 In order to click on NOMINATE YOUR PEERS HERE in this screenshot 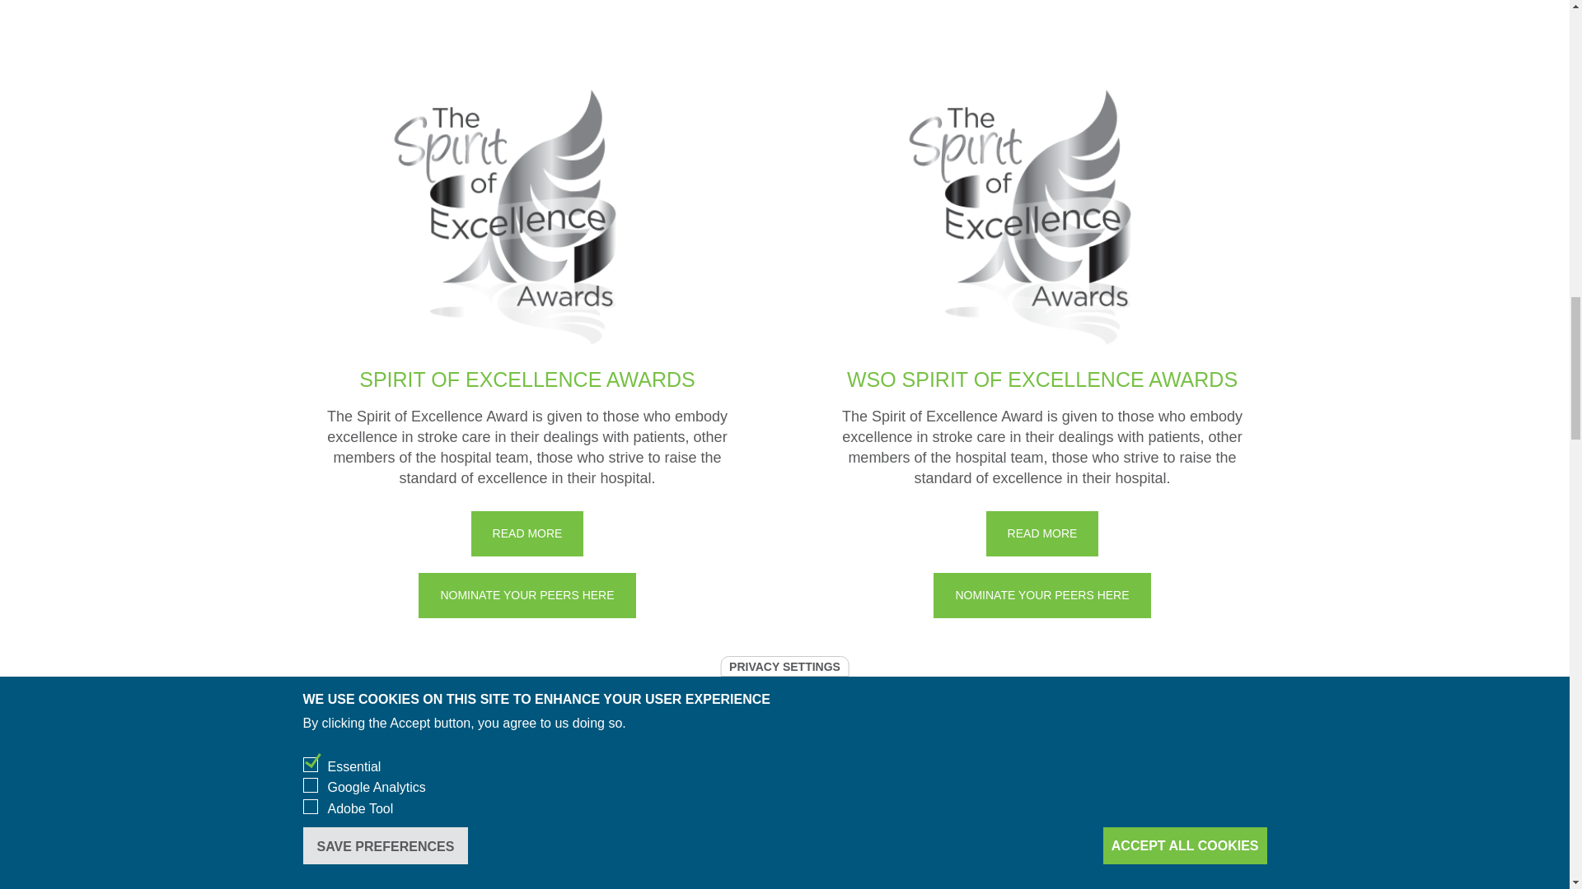, I will do `click(527, 594)`.